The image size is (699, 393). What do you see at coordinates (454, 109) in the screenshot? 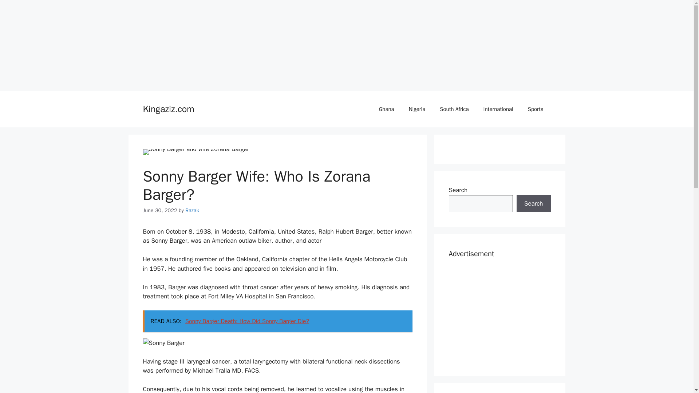
I see `South Africa` at bounding box center [454, 109].